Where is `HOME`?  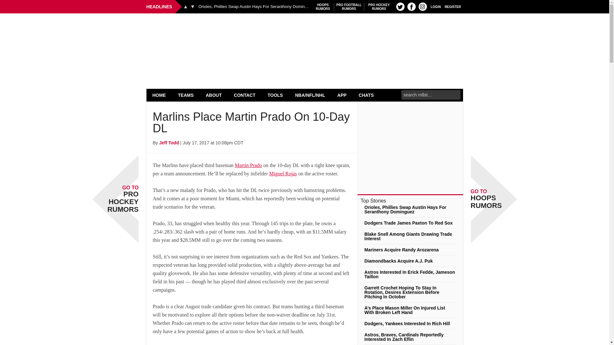
HOME is located at coordinates (159, 95).